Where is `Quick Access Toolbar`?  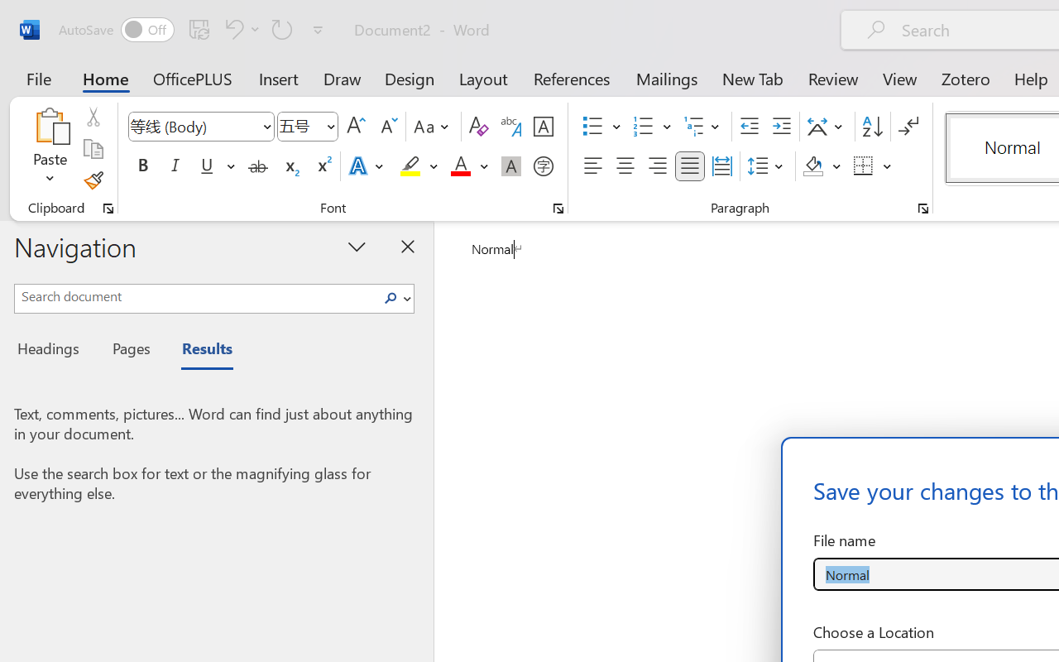
Quick Access Toolbar is located at coordinates (194, 30).